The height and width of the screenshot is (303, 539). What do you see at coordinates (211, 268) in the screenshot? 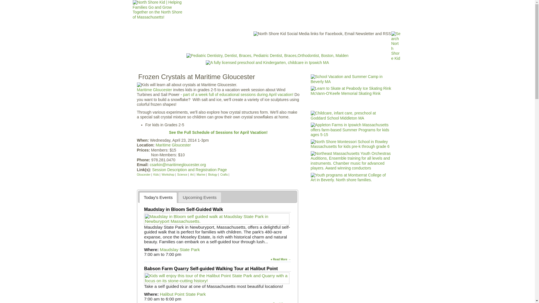
I see `Babson Farm Quarry Self-guided Walking Tour at Halibut Point` at bounding box center [211, 268].